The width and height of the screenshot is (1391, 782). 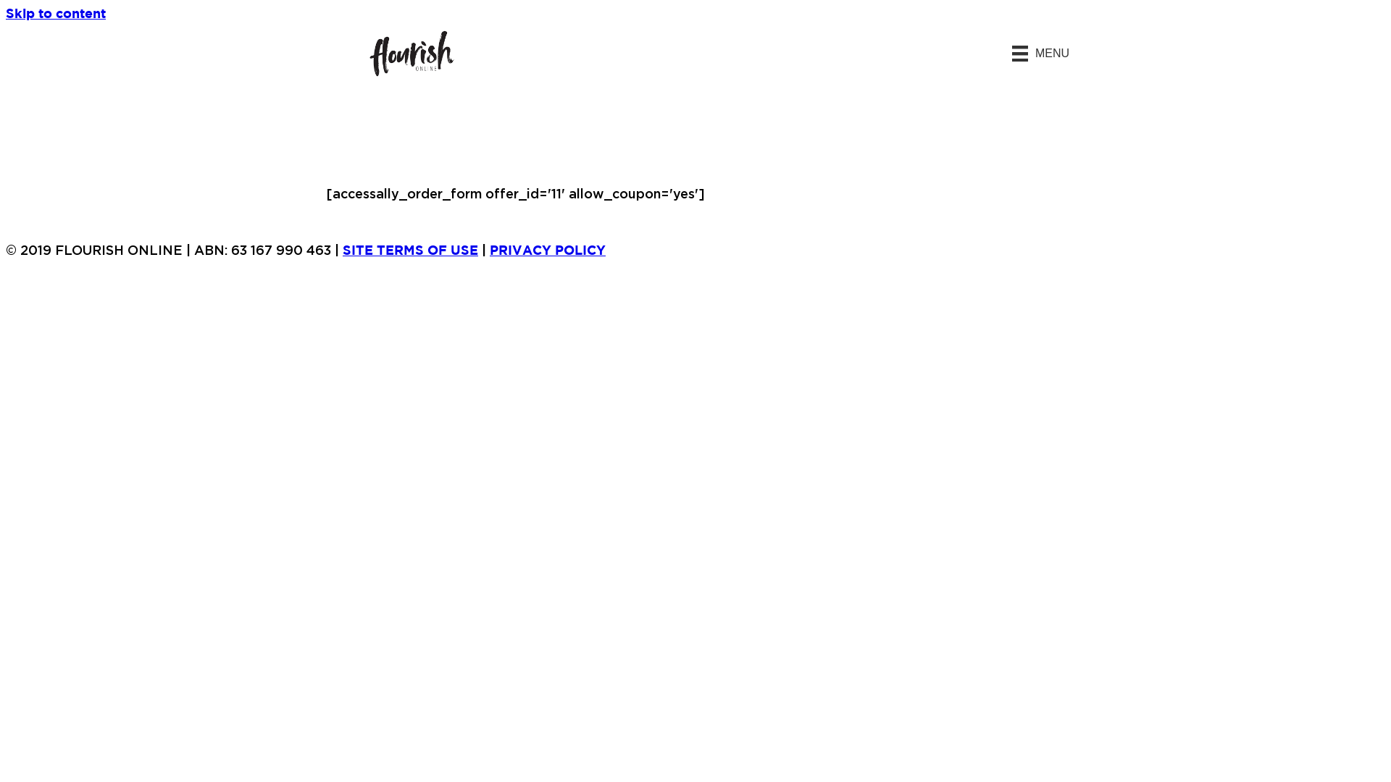 What do you see at coordinates (1041, 54) in the screenshot?
I see `MENU` at bounding box center [1041, 54].